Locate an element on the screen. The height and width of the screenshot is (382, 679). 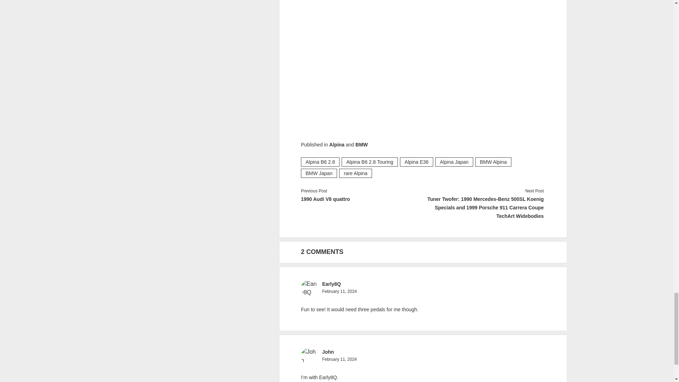
rare Alpina is located at coordinates (355, 173).